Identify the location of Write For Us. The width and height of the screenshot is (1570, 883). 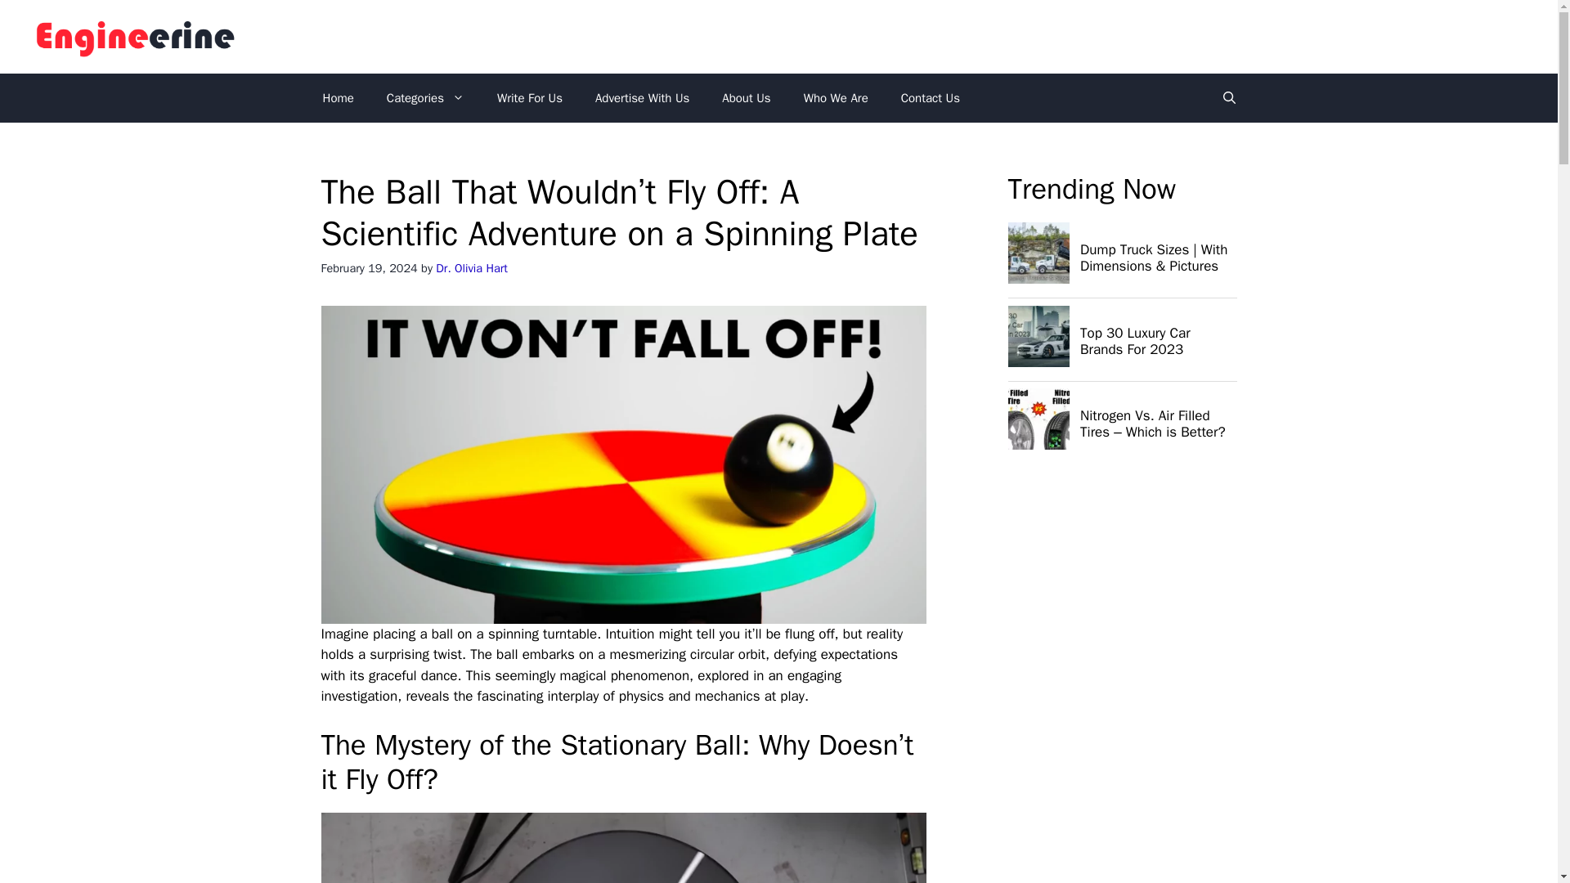
(530, 98).